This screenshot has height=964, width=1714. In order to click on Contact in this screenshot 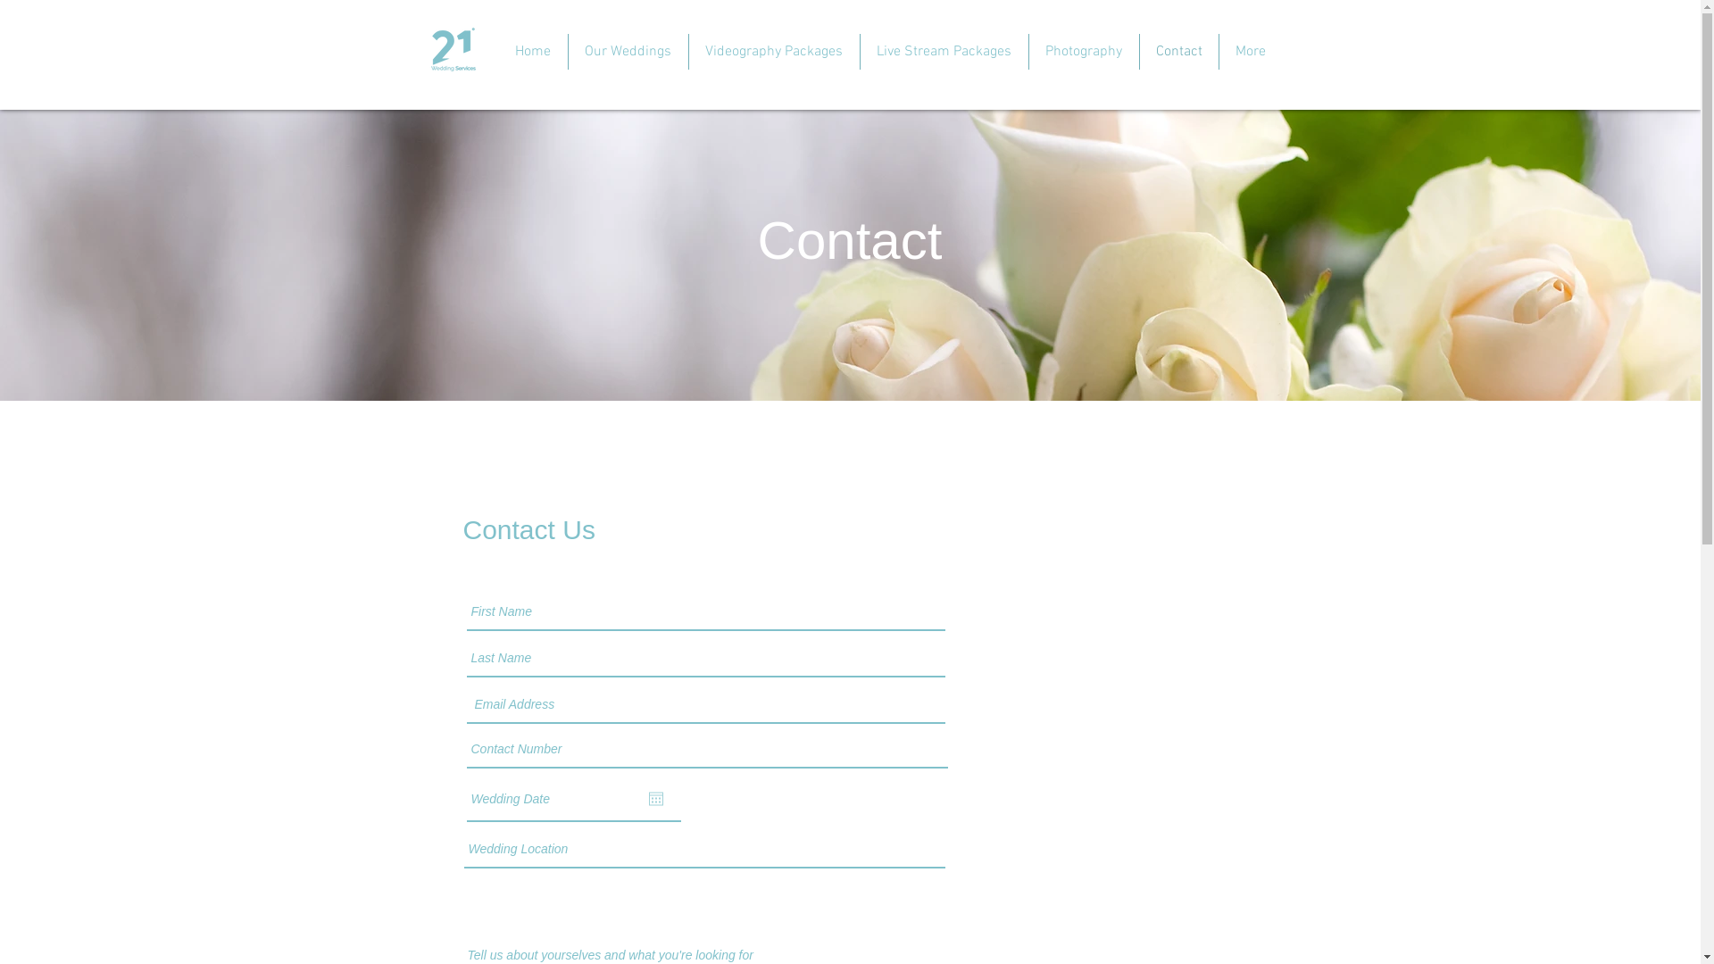, I will do `click(1178, 52)`.